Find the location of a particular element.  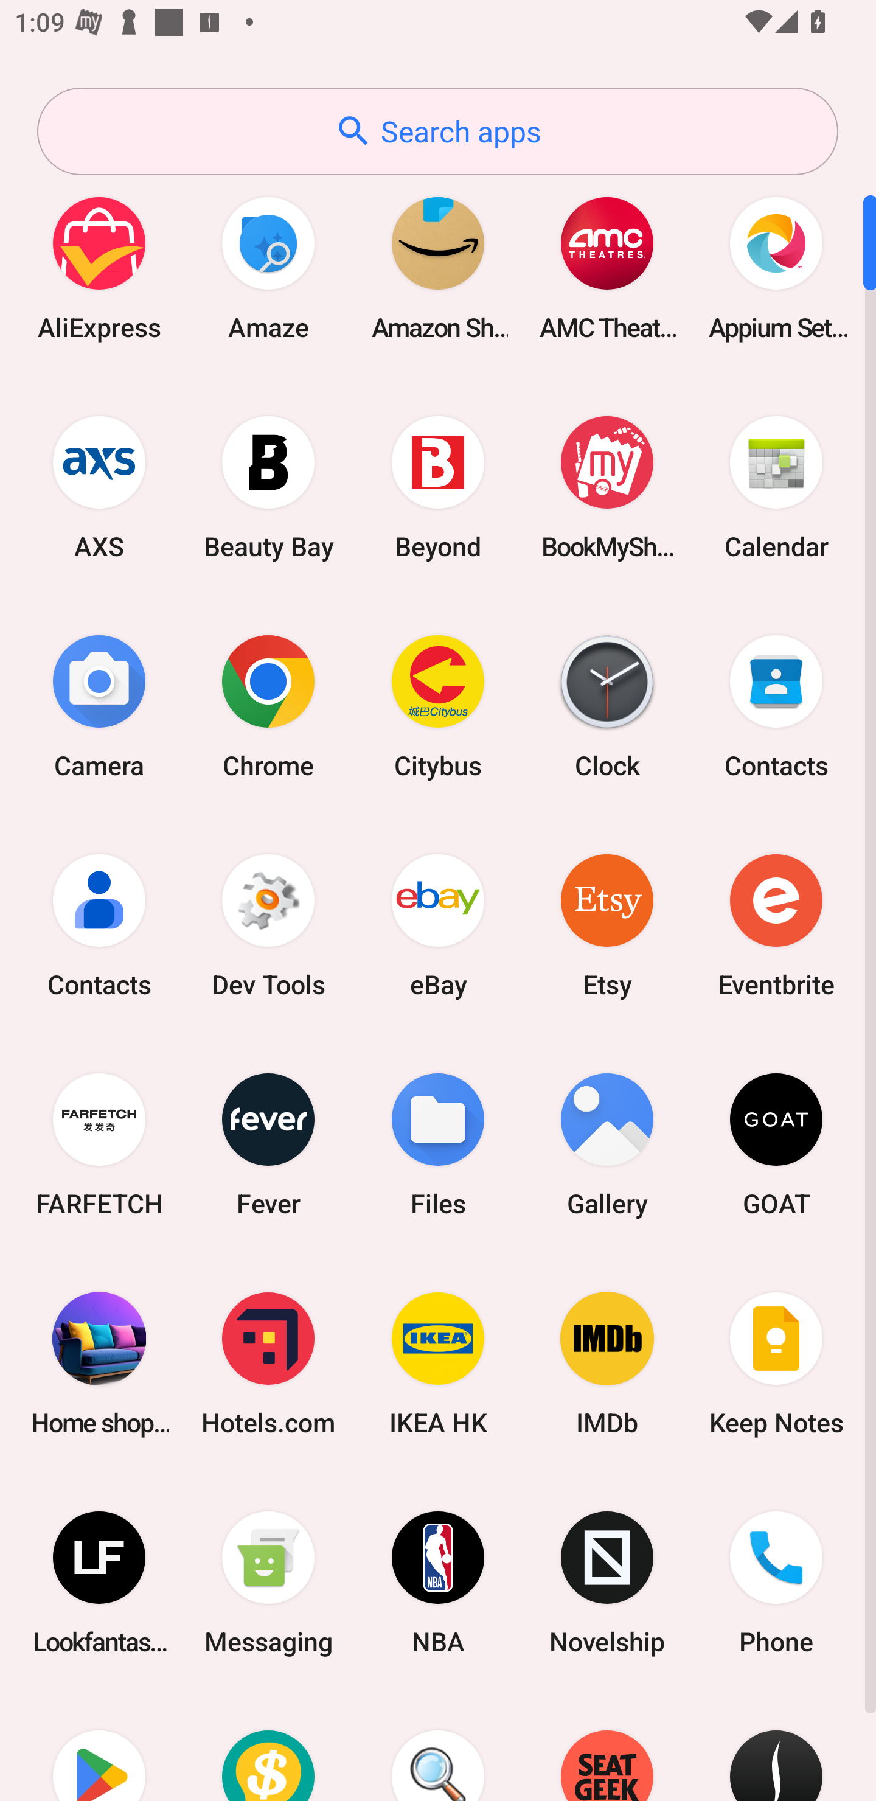

Appium Settings is located at coordinates (776, 268).